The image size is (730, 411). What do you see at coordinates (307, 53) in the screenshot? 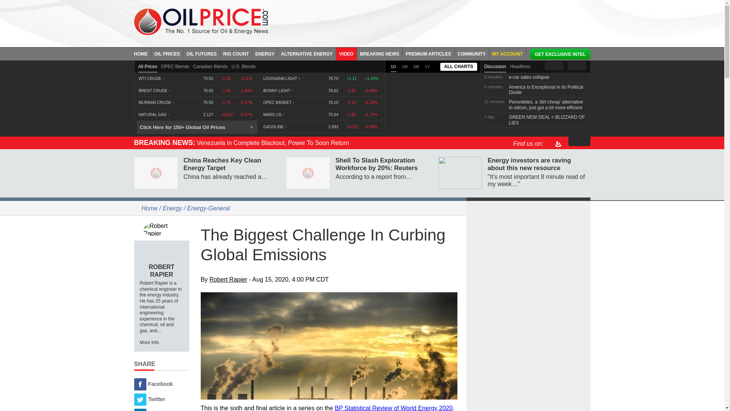
I see `ALTERNATIVE ENERGY` at bounding box center [307, 53].